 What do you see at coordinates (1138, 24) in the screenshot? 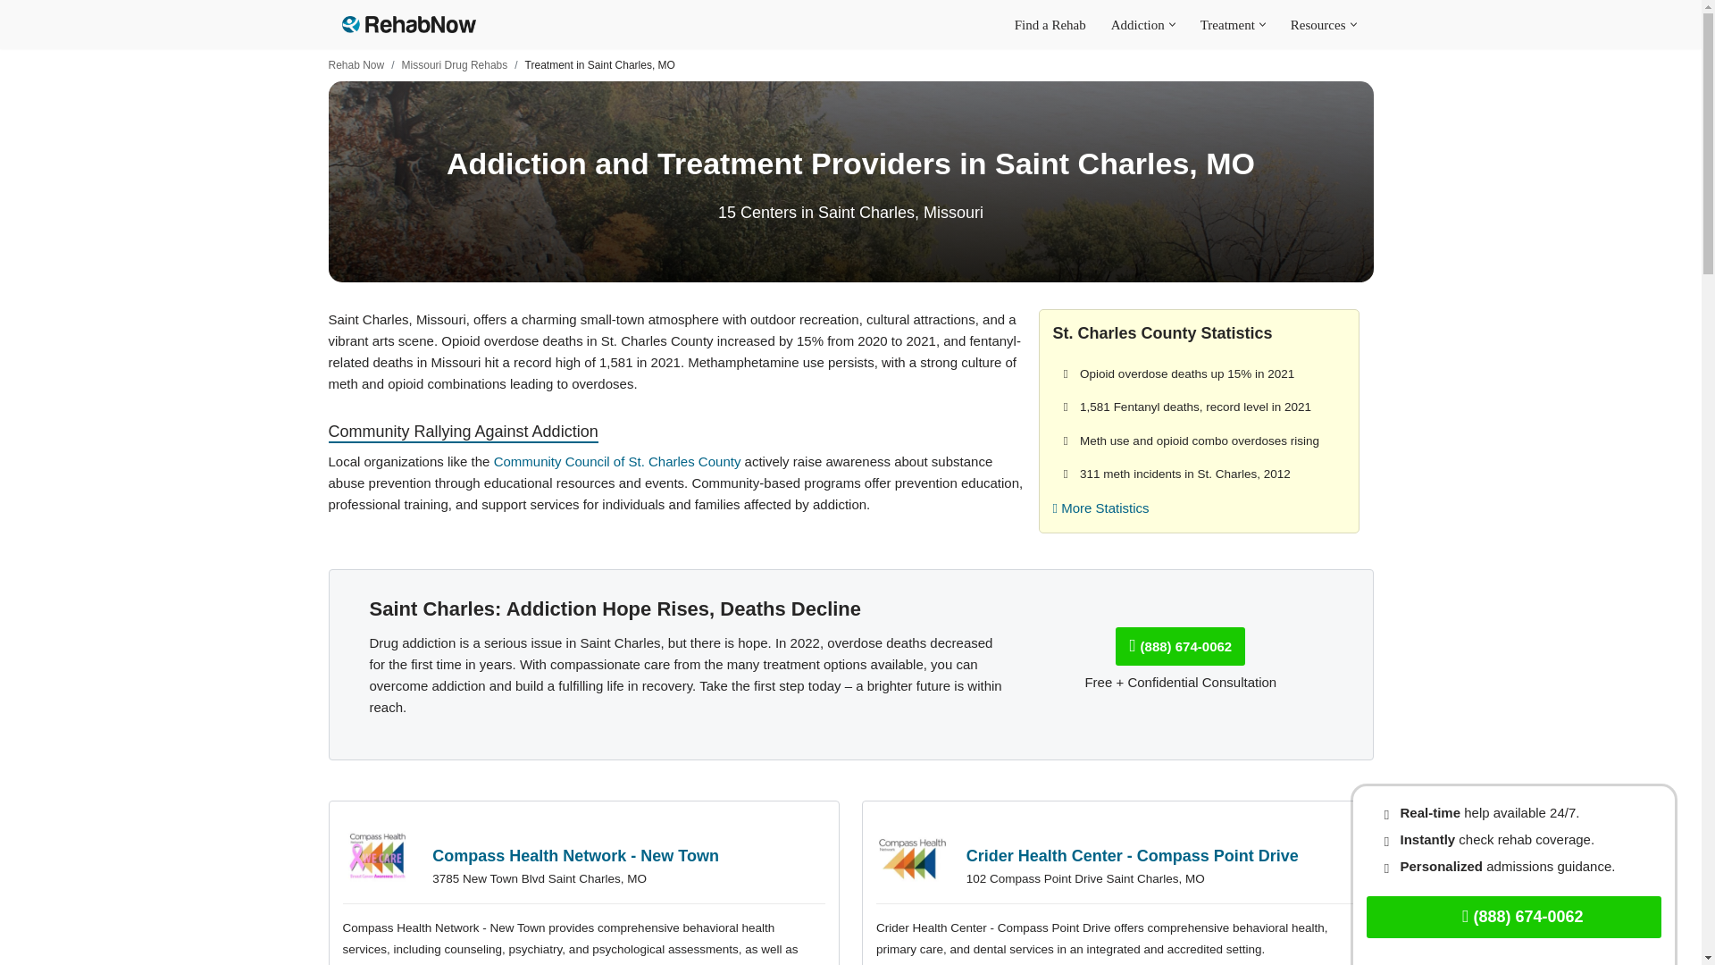
I see `Addiction` at bounding box center [1138, 24].